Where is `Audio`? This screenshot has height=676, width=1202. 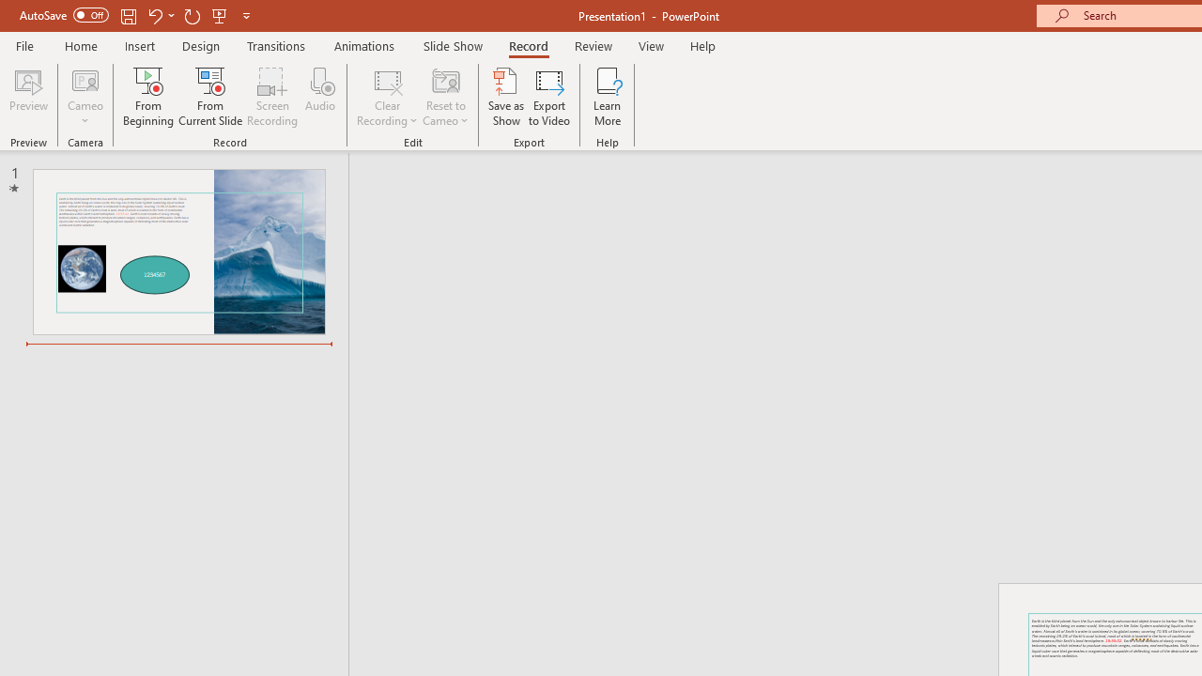 Audio is located at coordinates (320, 96).